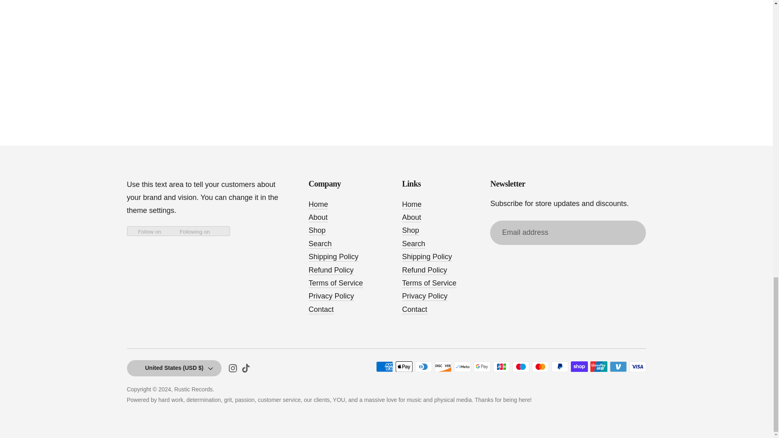  What do you see at coordinates (501, 367) in the screenshot?
I see `JCB` at bounding box center [501, 367].